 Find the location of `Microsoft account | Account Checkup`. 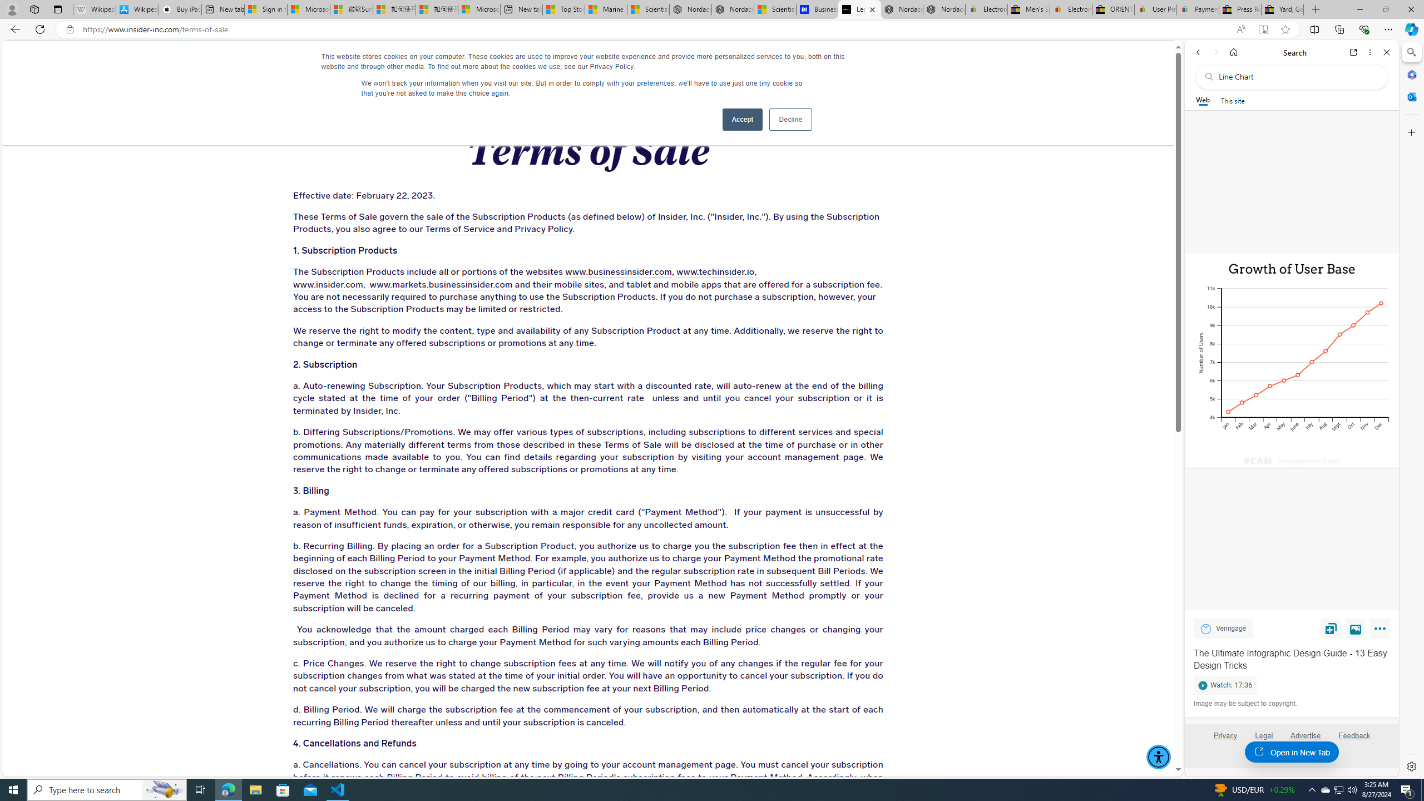

Microsoft account | Account Checkup is located at coordinates (479, 9).